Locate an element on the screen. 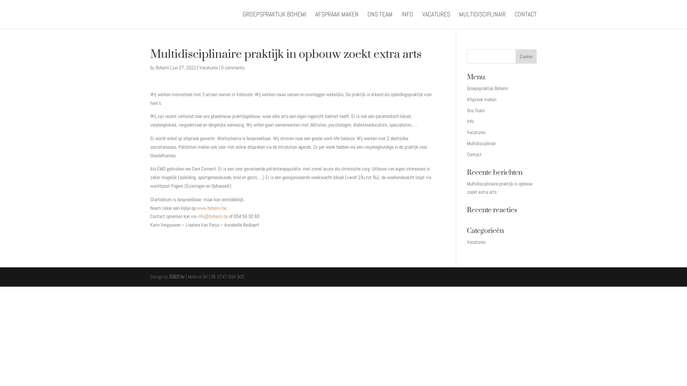  GROEPSPRAKTIJK BOHEMI is located at coordinates (274, 20).